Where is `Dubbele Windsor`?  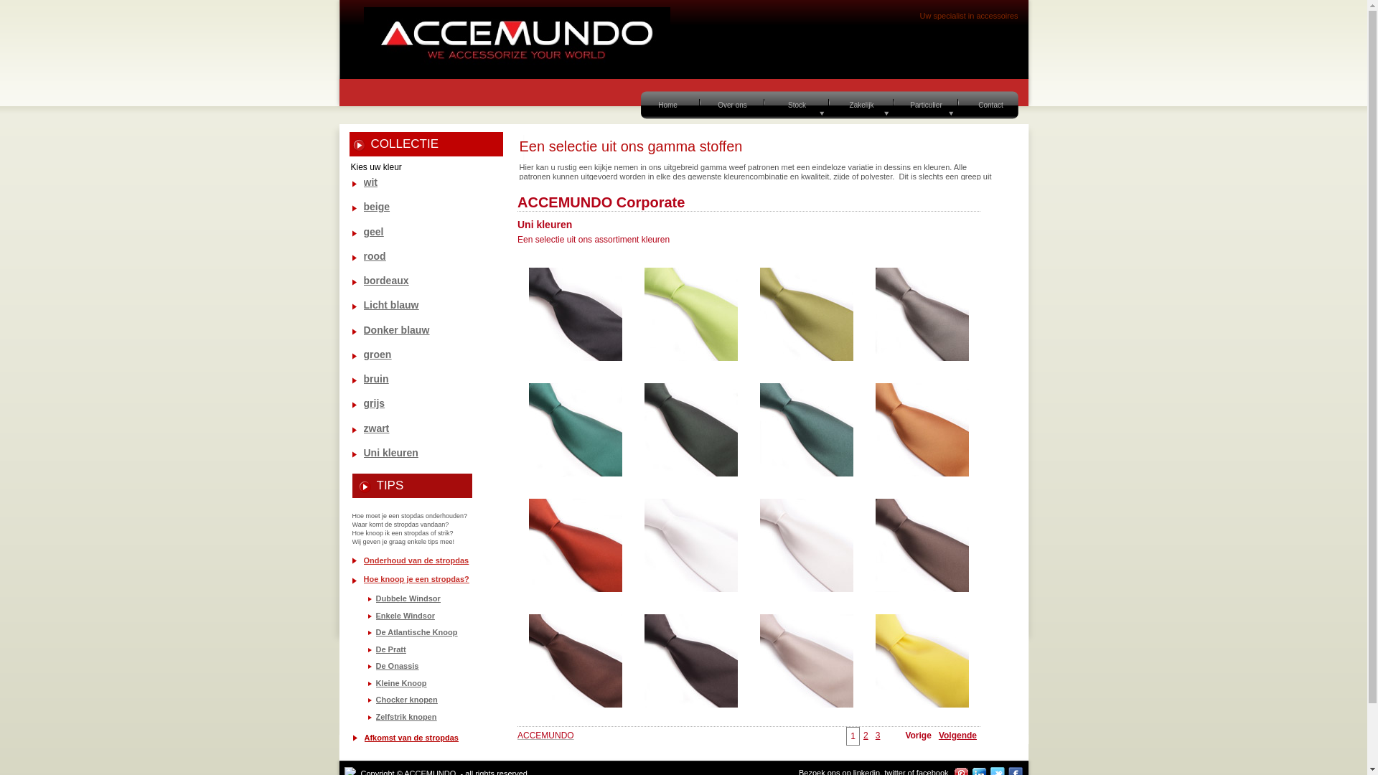
Dubbele Windsor is located at coordinates (408, 598).